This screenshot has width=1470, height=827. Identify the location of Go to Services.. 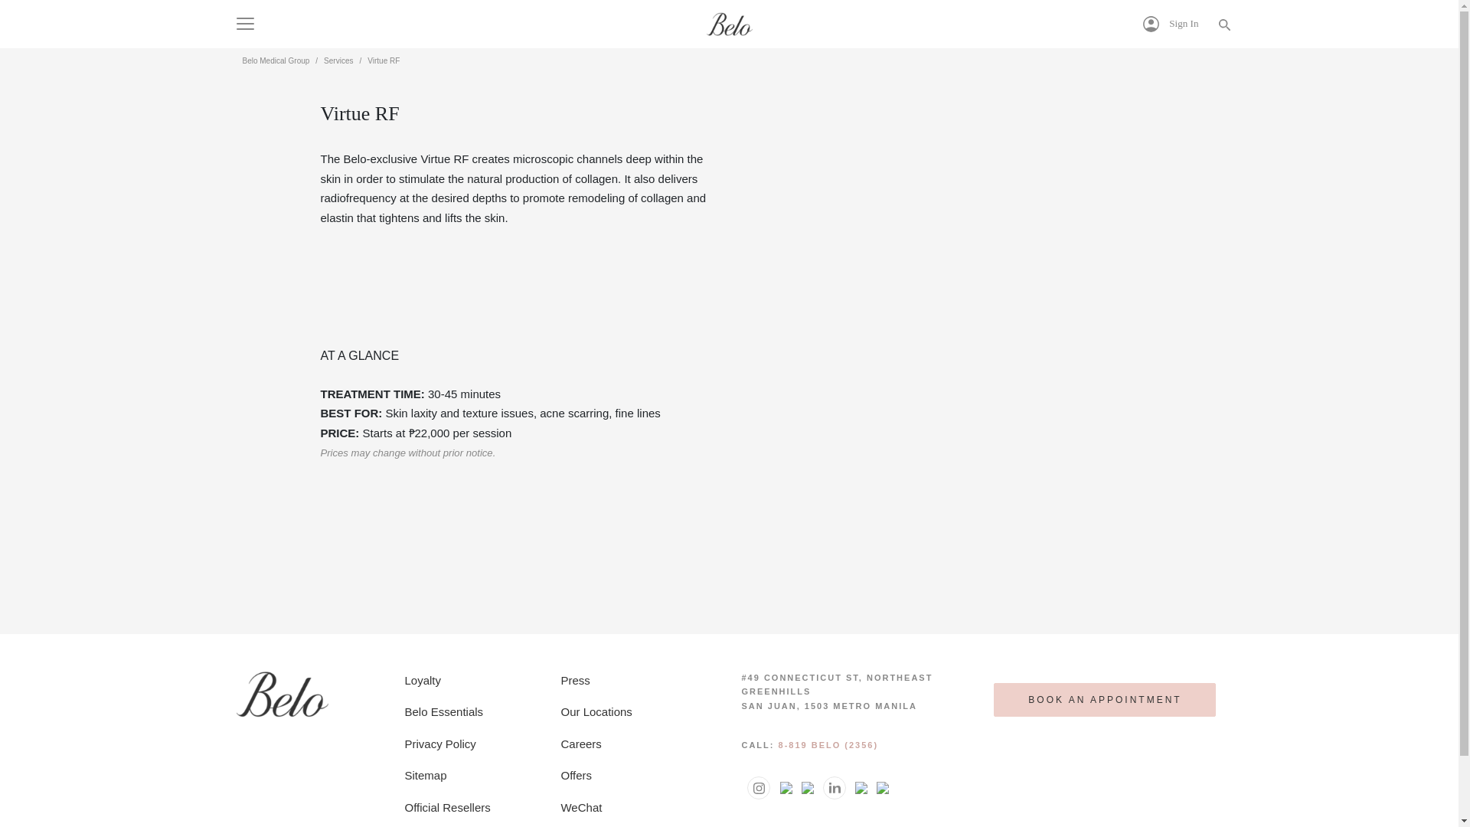
(338, 61).